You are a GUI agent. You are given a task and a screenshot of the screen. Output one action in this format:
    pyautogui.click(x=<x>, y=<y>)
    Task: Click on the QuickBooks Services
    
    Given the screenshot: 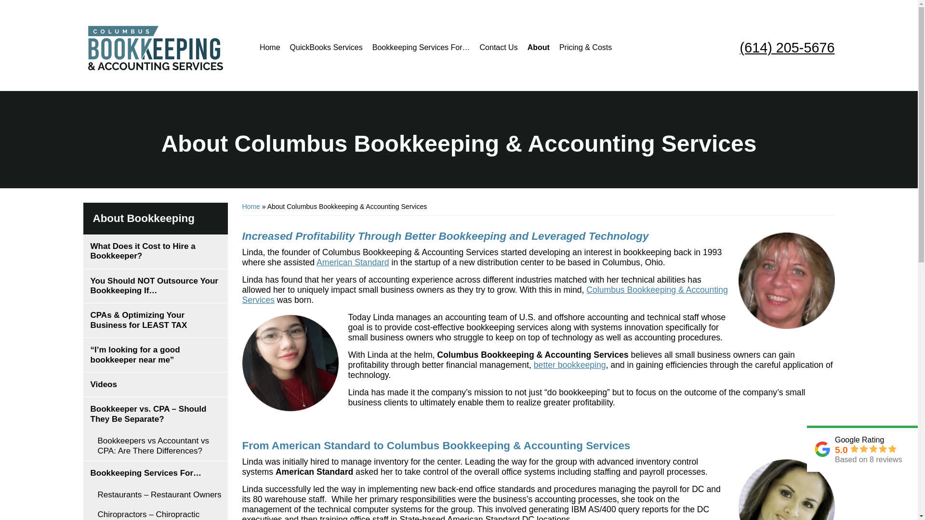 What is the action you would take?
    pyautogui.click(x=326, y=45)
    